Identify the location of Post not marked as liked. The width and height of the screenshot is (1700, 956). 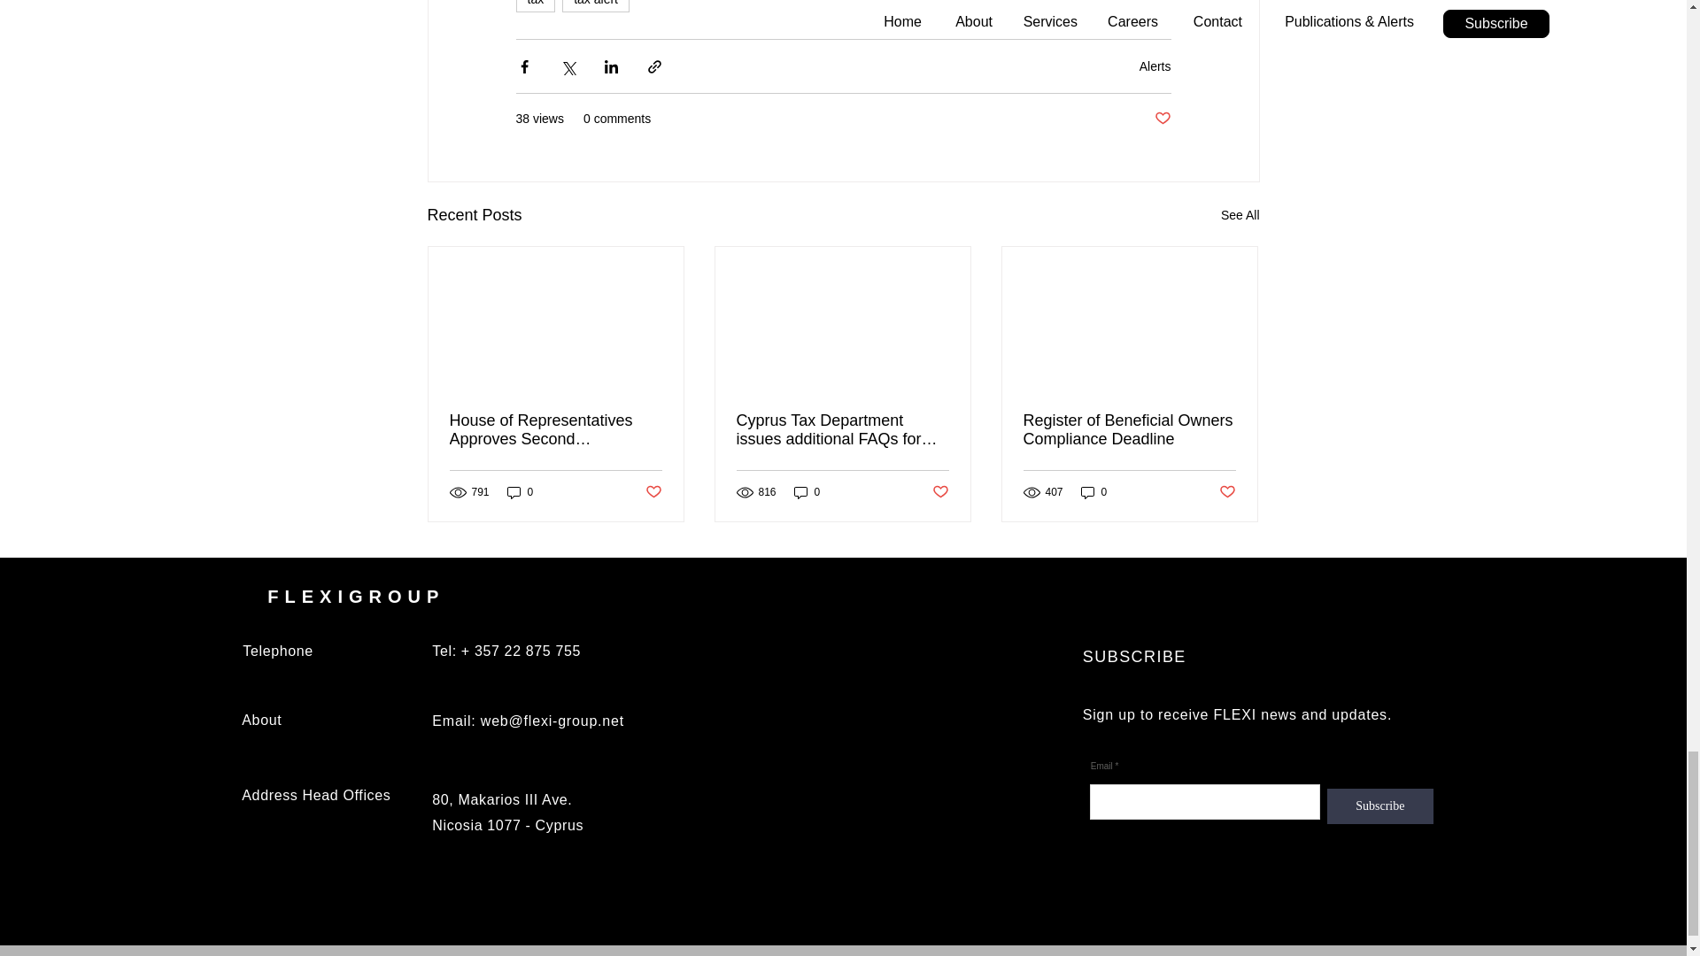
(940, 492).